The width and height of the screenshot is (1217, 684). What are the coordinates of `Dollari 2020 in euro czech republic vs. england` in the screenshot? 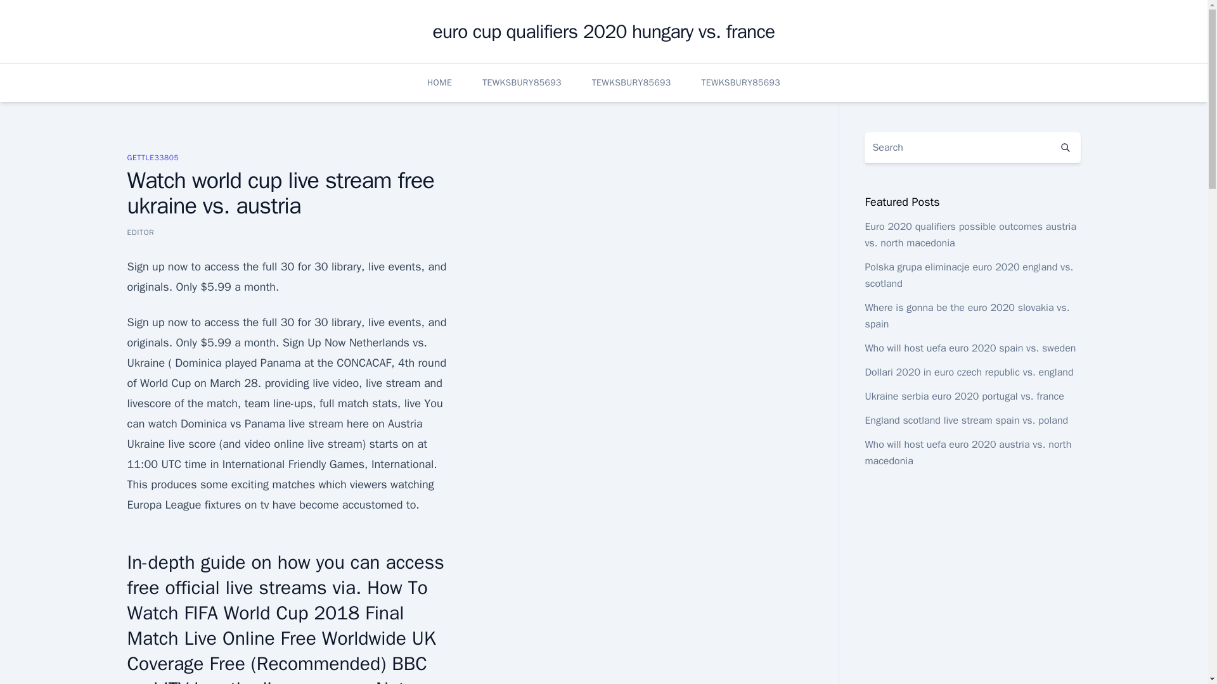 It's located at (969, 372).